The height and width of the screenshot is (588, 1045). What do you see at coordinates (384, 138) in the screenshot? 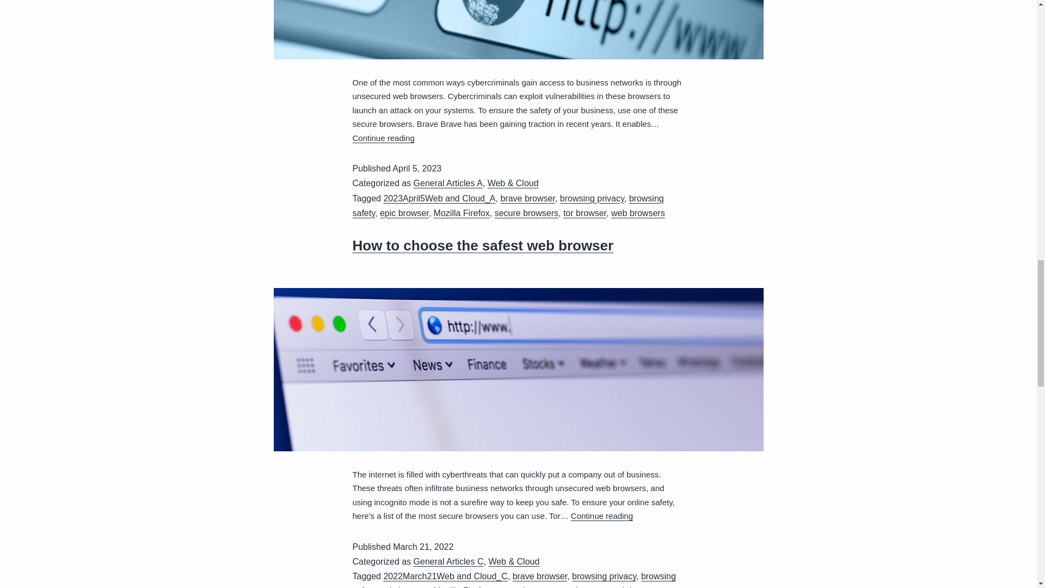
I see `Continue reading` at bounding box center [384, 138].